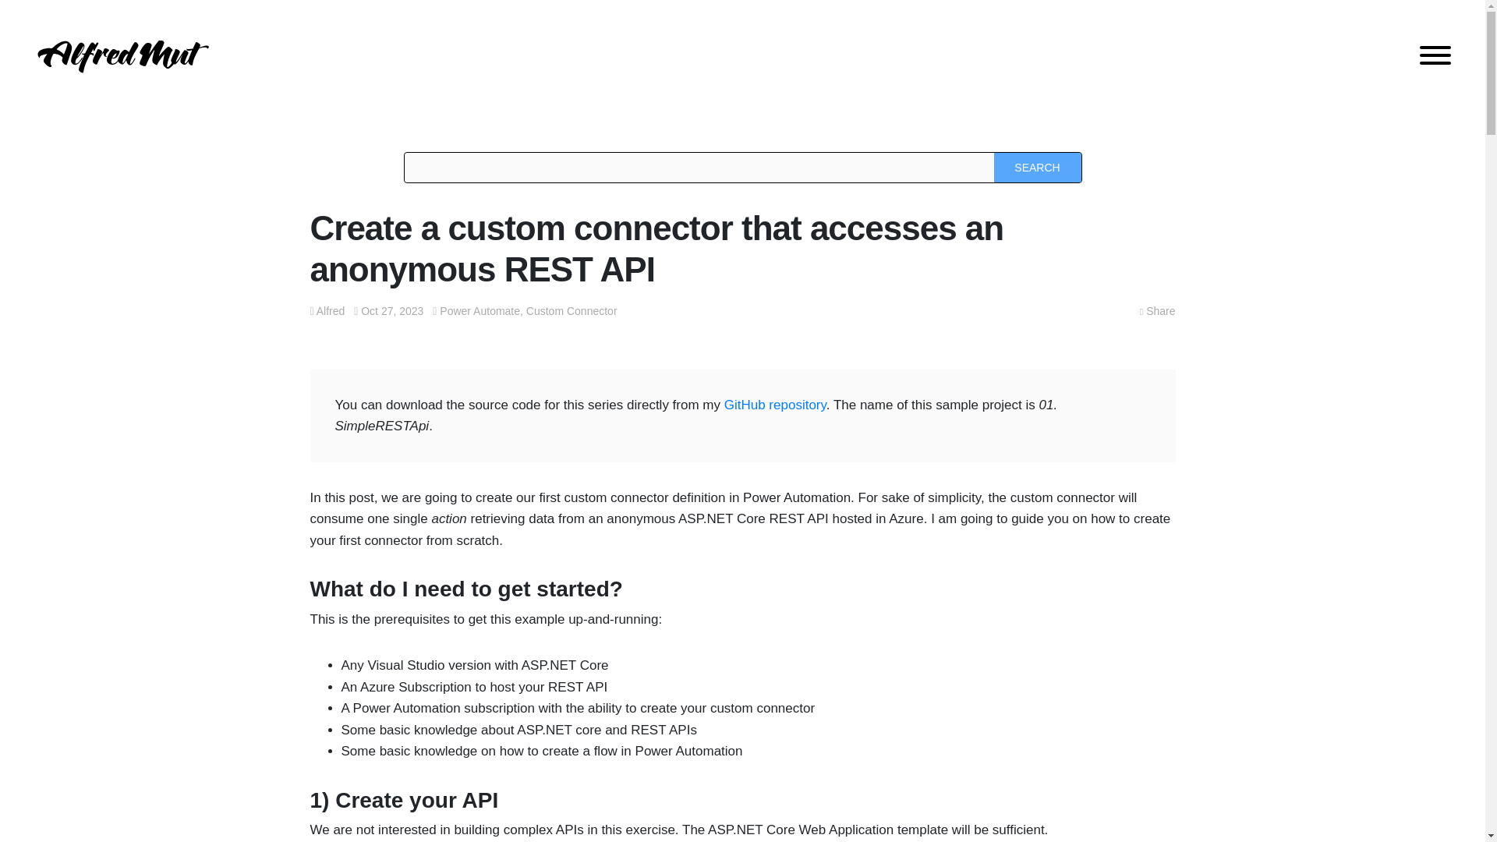 This screenshot has height=842, width=1497. Describe the element at coordinates (572, 310) in the screenshot. I see `Custom Connector` at that location.